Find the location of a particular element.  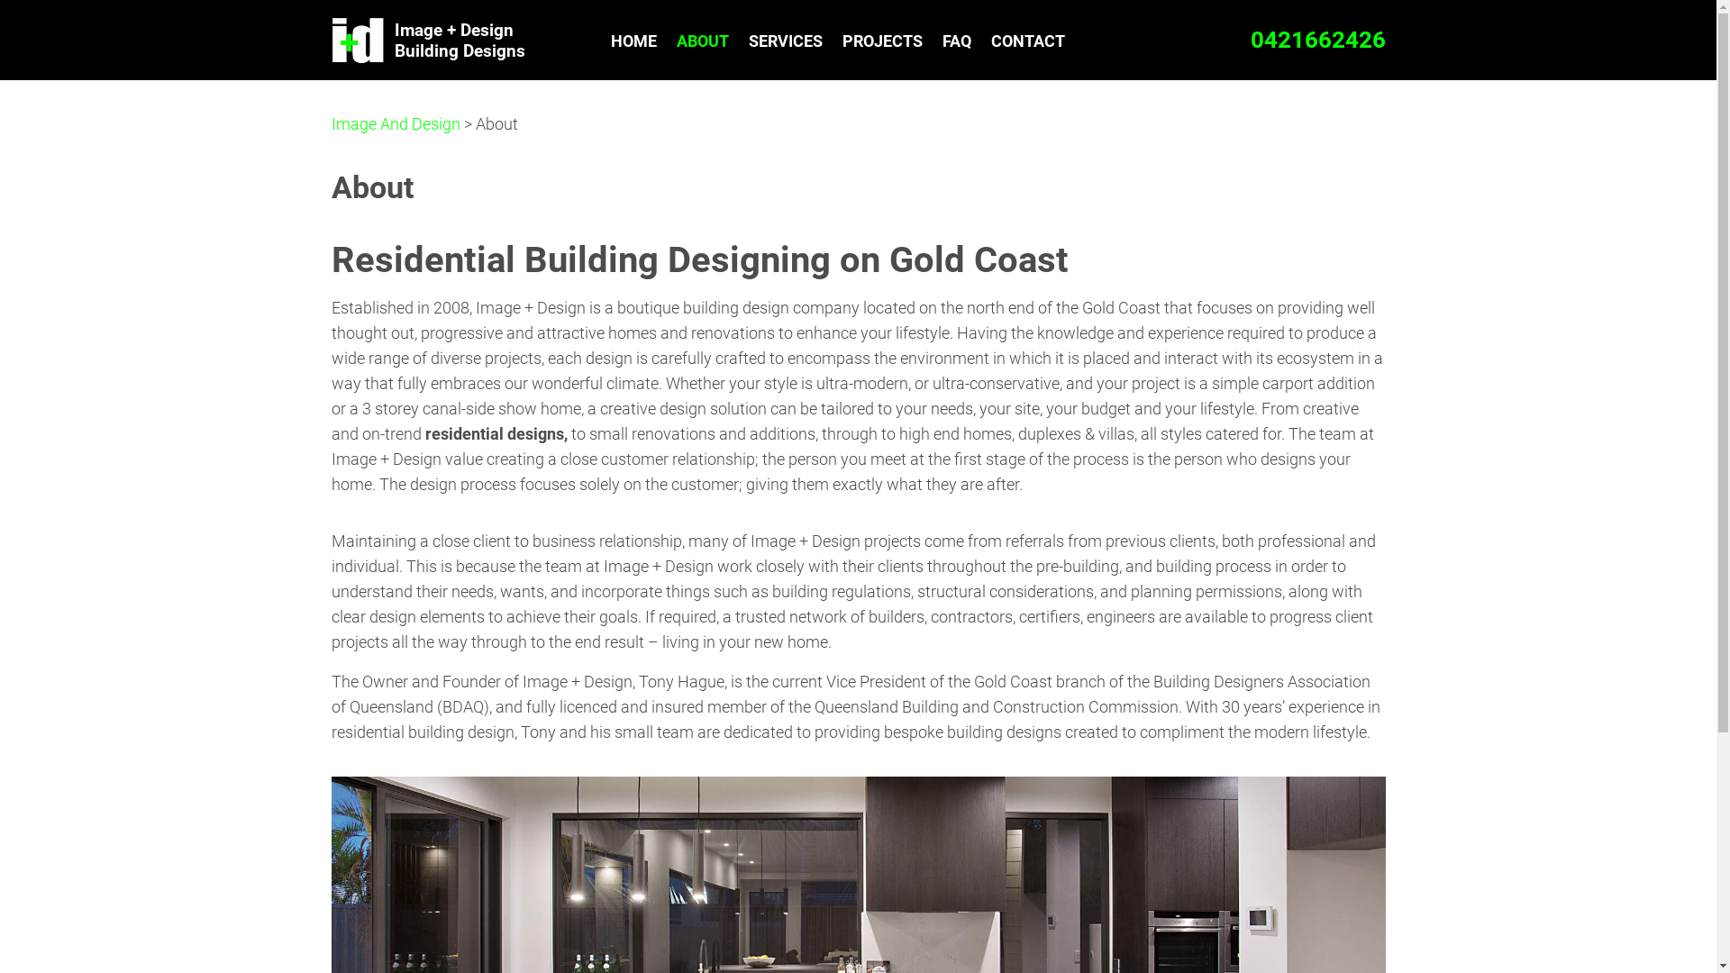

PROJECTS is located at coordinates (881, 41).